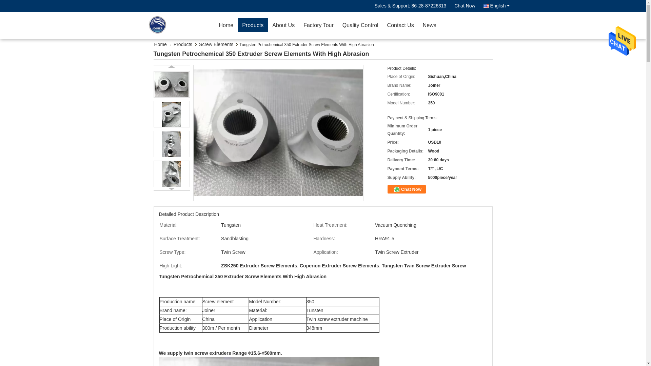  Describe the element at coordinates (465, 6) in the screenshot. I see `Chat Now` at that location.